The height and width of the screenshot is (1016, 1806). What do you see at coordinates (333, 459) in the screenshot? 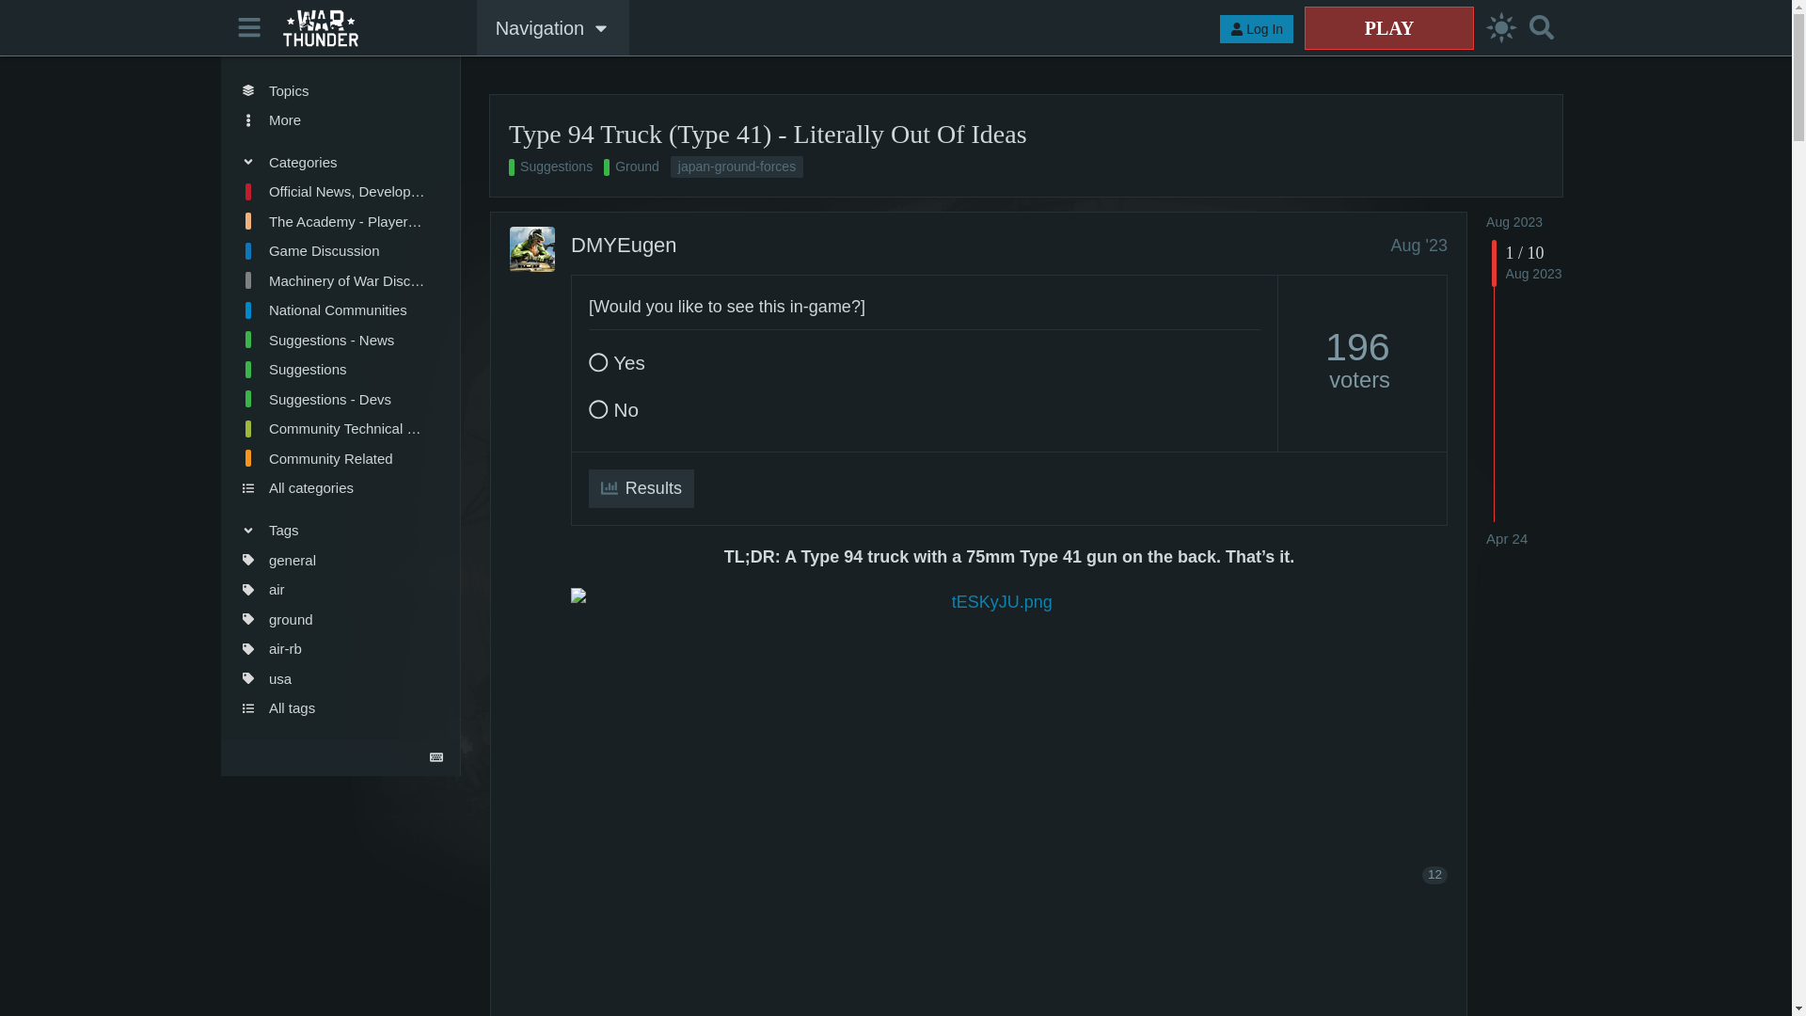
I see `Community Related` at bounding box center [333, 459].